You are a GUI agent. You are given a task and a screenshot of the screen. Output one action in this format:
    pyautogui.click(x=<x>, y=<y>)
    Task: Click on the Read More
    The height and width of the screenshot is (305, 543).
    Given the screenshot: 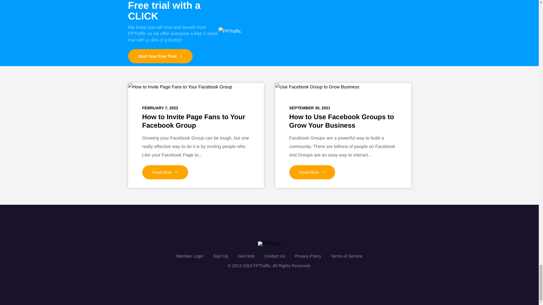 What is the action you would take?
    pyautogui.click(x=165, y=172)
    